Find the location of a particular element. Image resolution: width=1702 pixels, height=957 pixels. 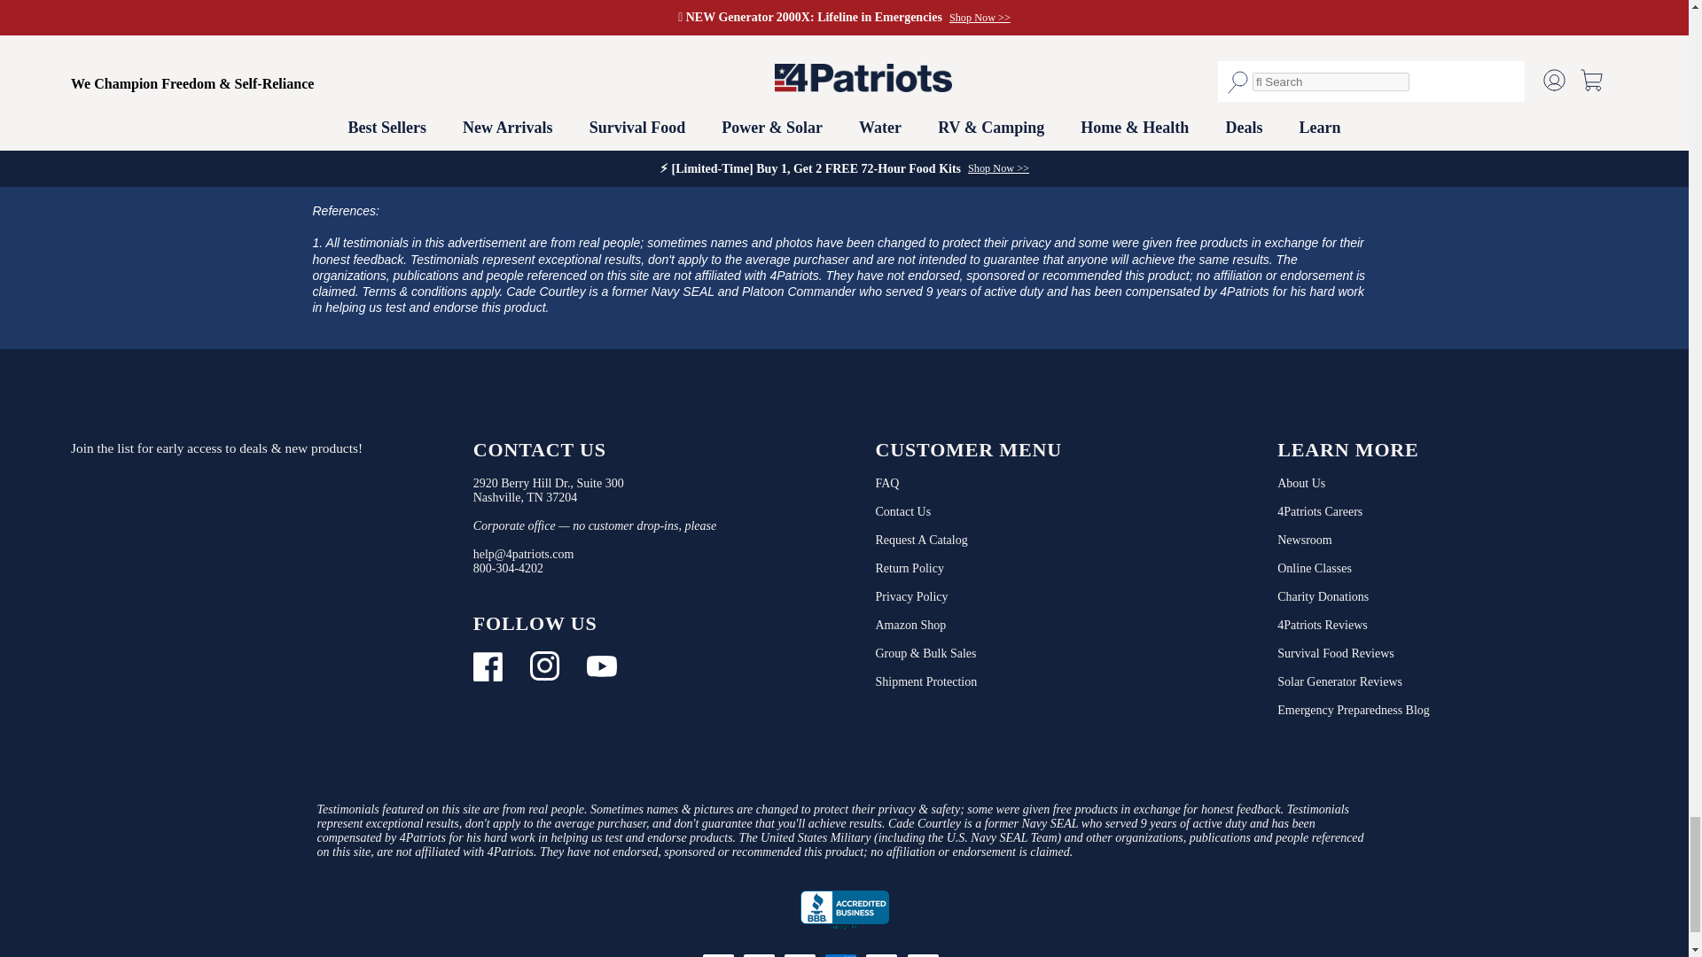

4Patriots, LLC., Online Retailer, Nashville, TN is located at coordinates (844, 910).